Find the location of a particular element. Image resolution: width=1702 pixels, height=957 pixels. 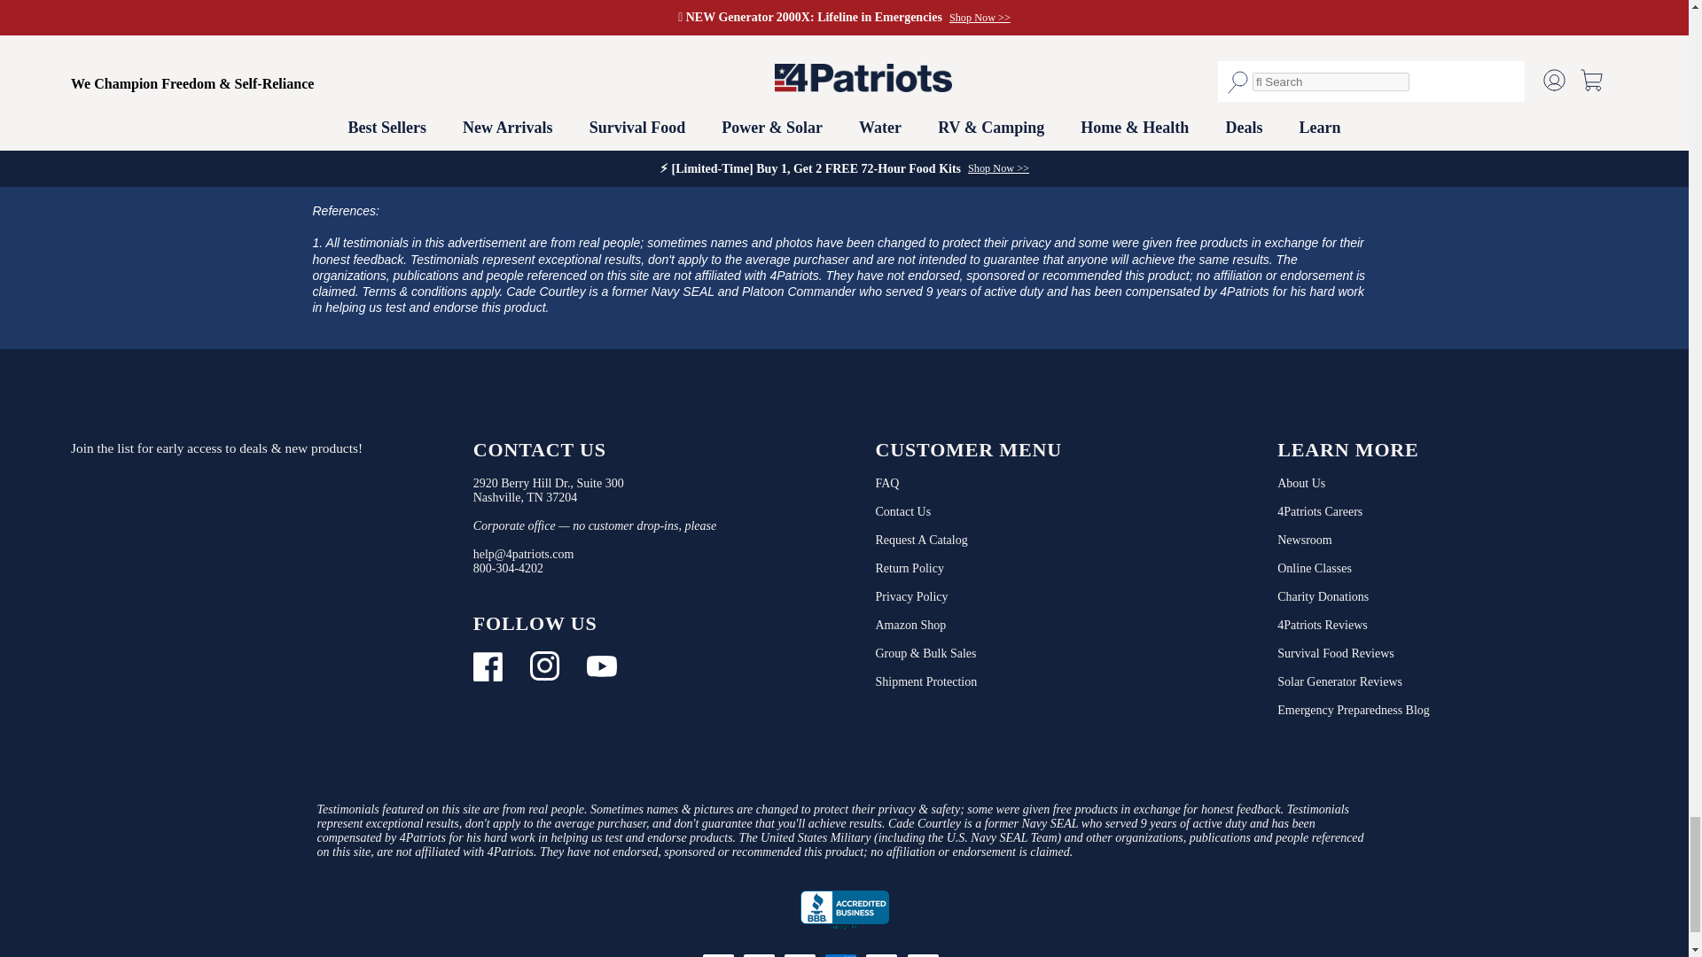

4Patriots, LLC., Online Retailer, Nashville, TN is located at coordinates (844, 910).